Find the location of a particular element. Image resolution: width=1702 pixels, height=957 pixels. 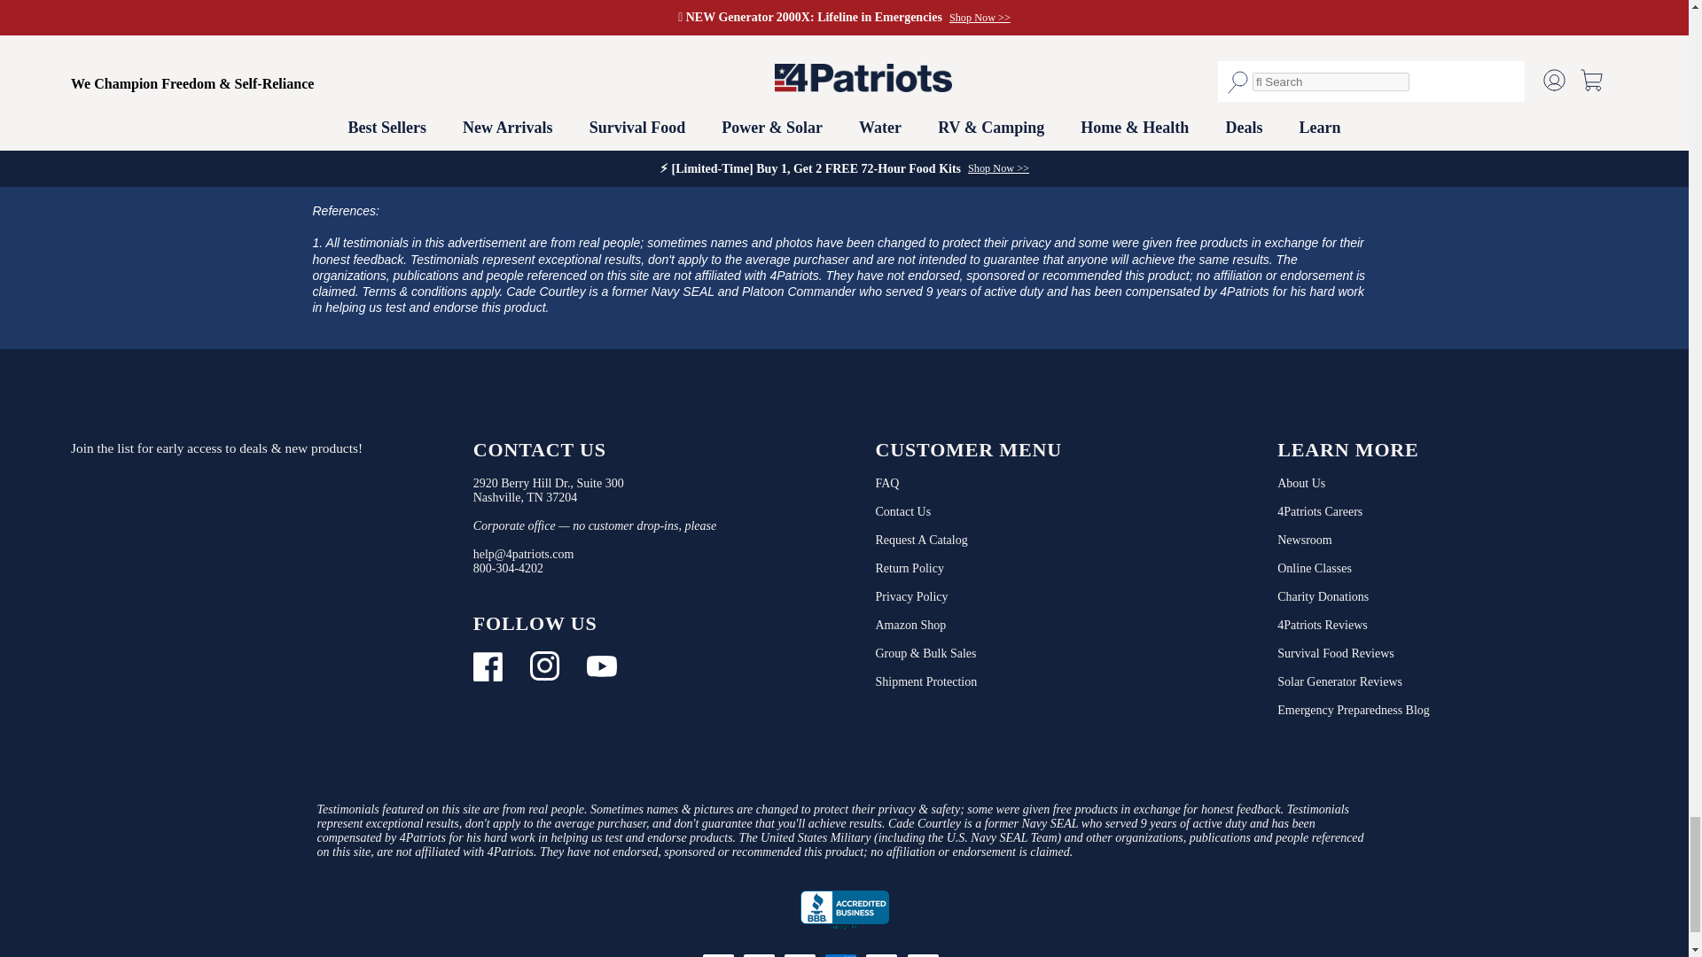

4Patriots, LLC., Online Retailer, Nashville, TN is located at coordinates (844, 910).